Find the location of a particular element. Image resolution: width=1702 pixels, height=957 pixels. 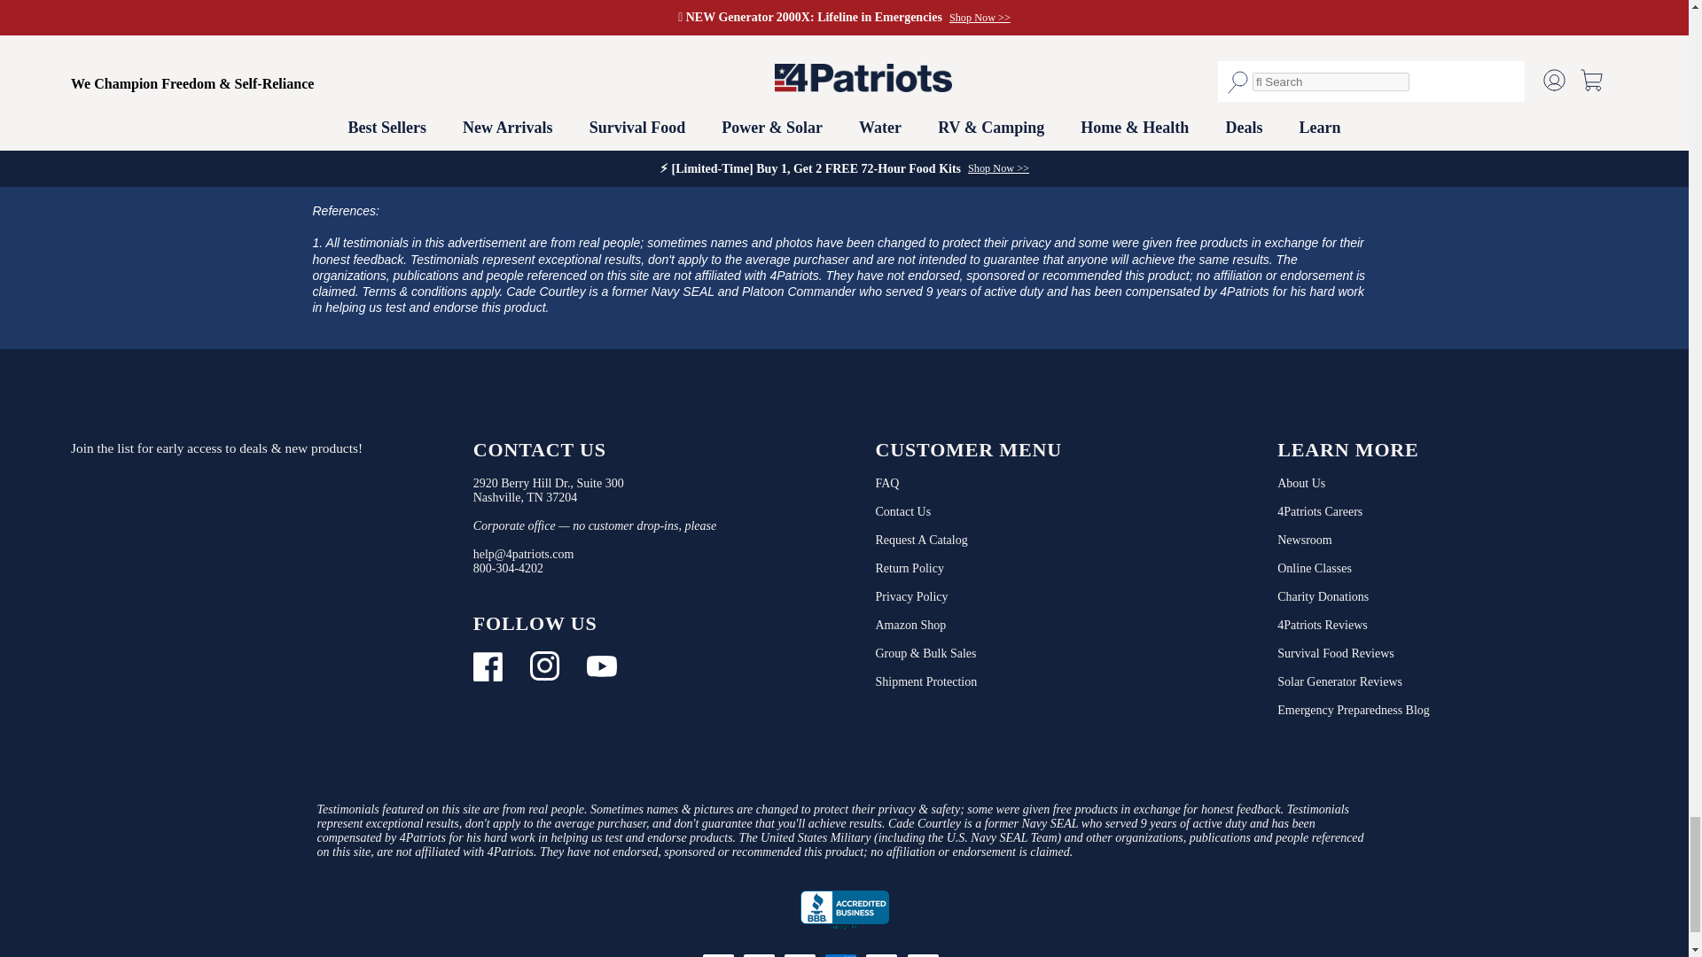

4Patriots, LLC., Online Retailer, Nashville, TN is located at coordinates (844, 910).